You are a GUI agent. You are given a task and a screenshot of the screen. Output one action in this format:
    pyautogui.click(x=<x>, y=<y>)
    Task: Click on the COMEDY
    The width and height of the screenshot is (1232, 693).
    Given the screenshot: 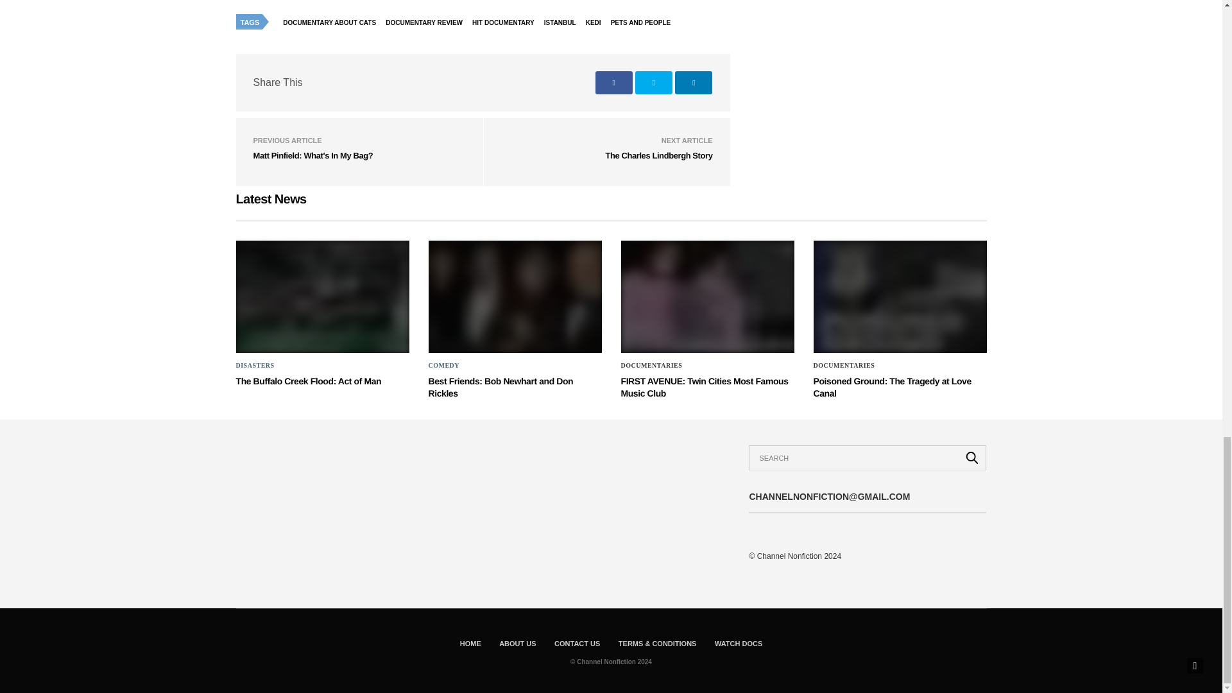 What is the action you would take?
    pyautogui.click(x=444, y=365)
    